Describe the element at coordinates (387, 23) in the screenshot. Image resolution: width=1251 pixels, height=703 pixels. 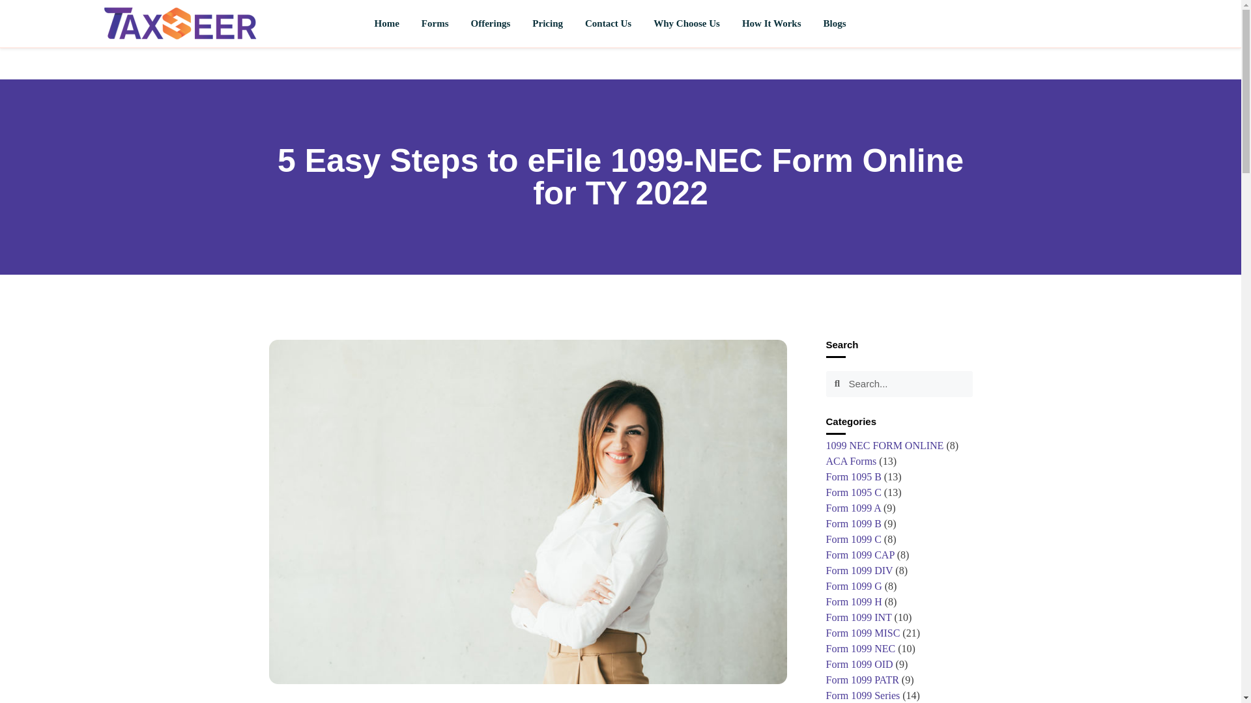
I see `Home` at that location.